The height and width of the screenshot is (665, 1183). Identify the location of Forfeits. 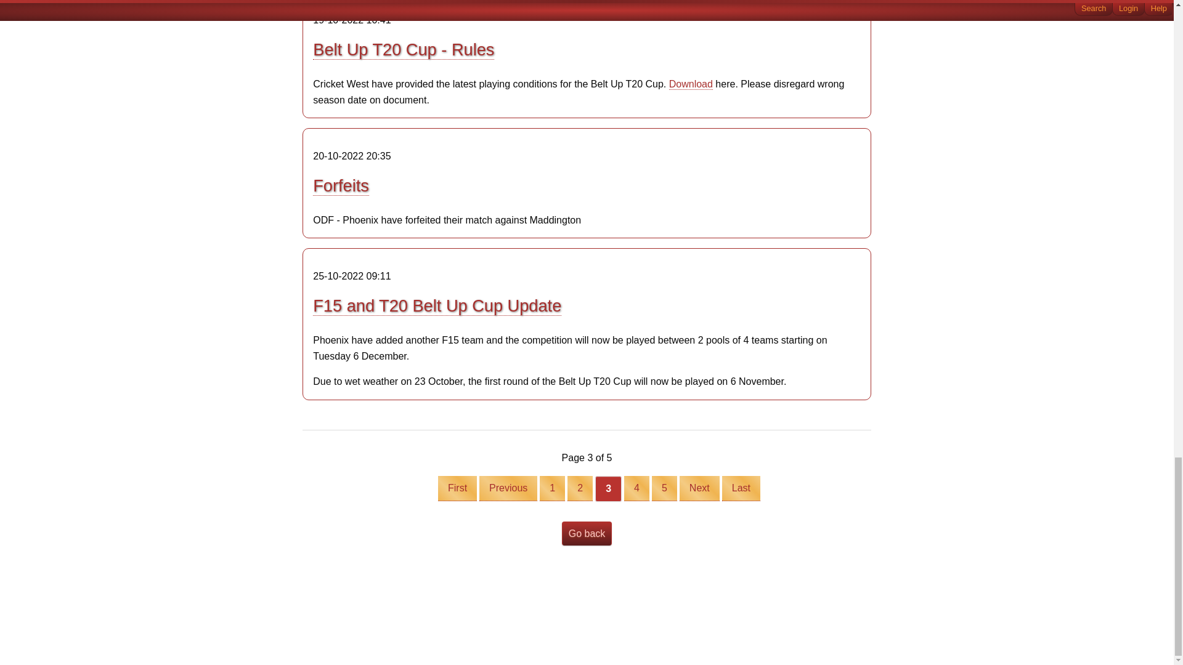
(341, 186).